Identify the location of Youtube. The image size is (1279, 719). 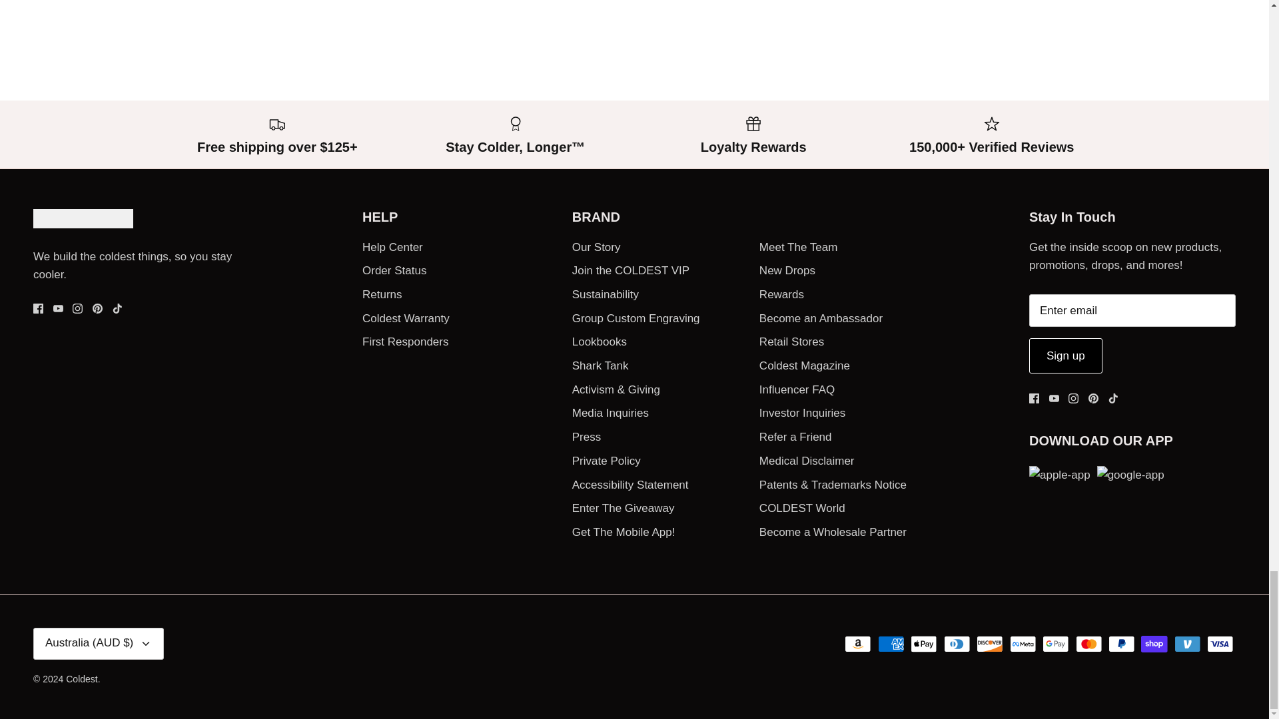
(1054, 398).